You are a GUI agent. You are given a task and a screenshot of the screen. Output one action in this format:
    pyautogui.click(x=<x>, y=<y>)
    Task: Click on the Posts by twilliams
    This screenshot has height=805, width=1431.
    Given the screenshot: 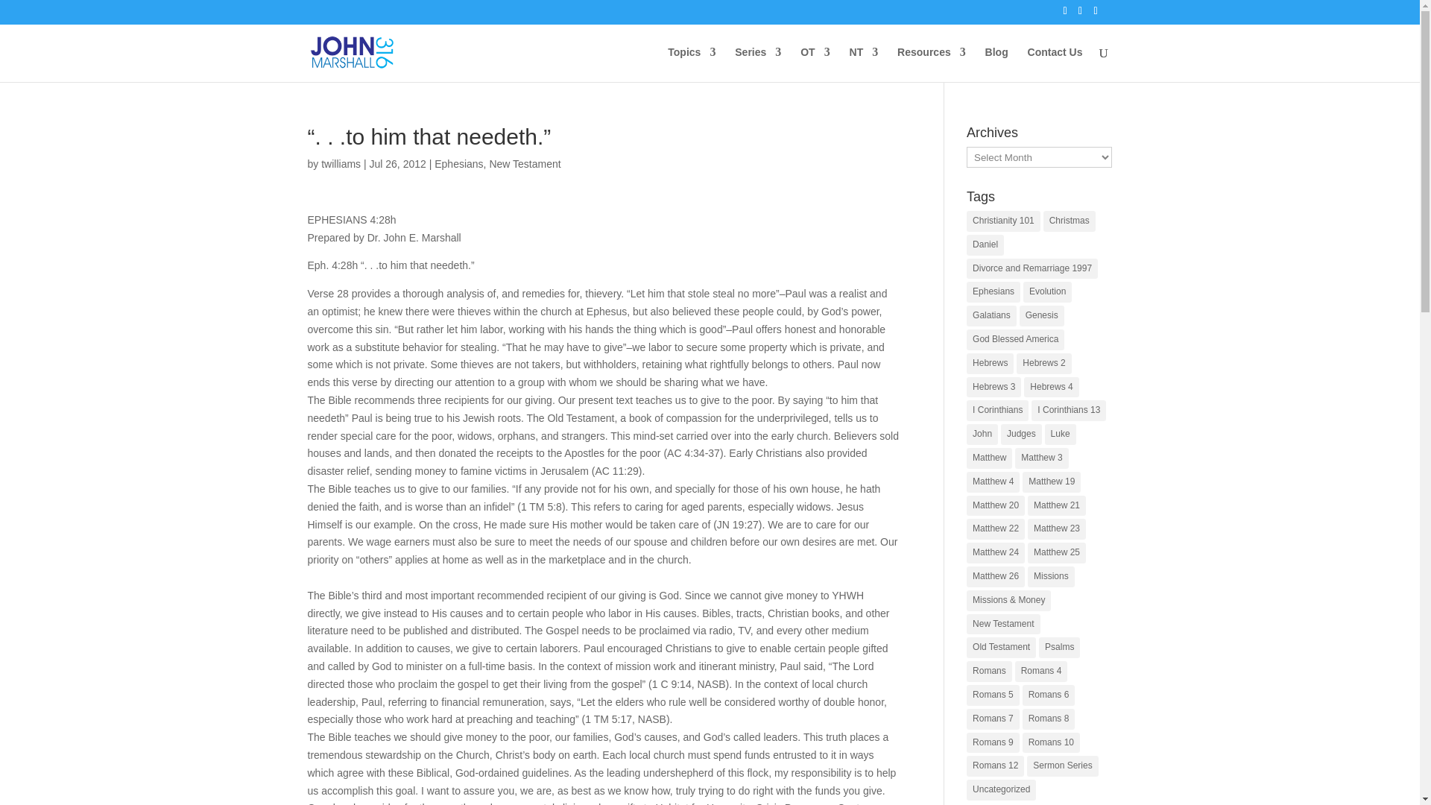 What is the action you would take?
    pyautogui.click(x=340, y=163)
    